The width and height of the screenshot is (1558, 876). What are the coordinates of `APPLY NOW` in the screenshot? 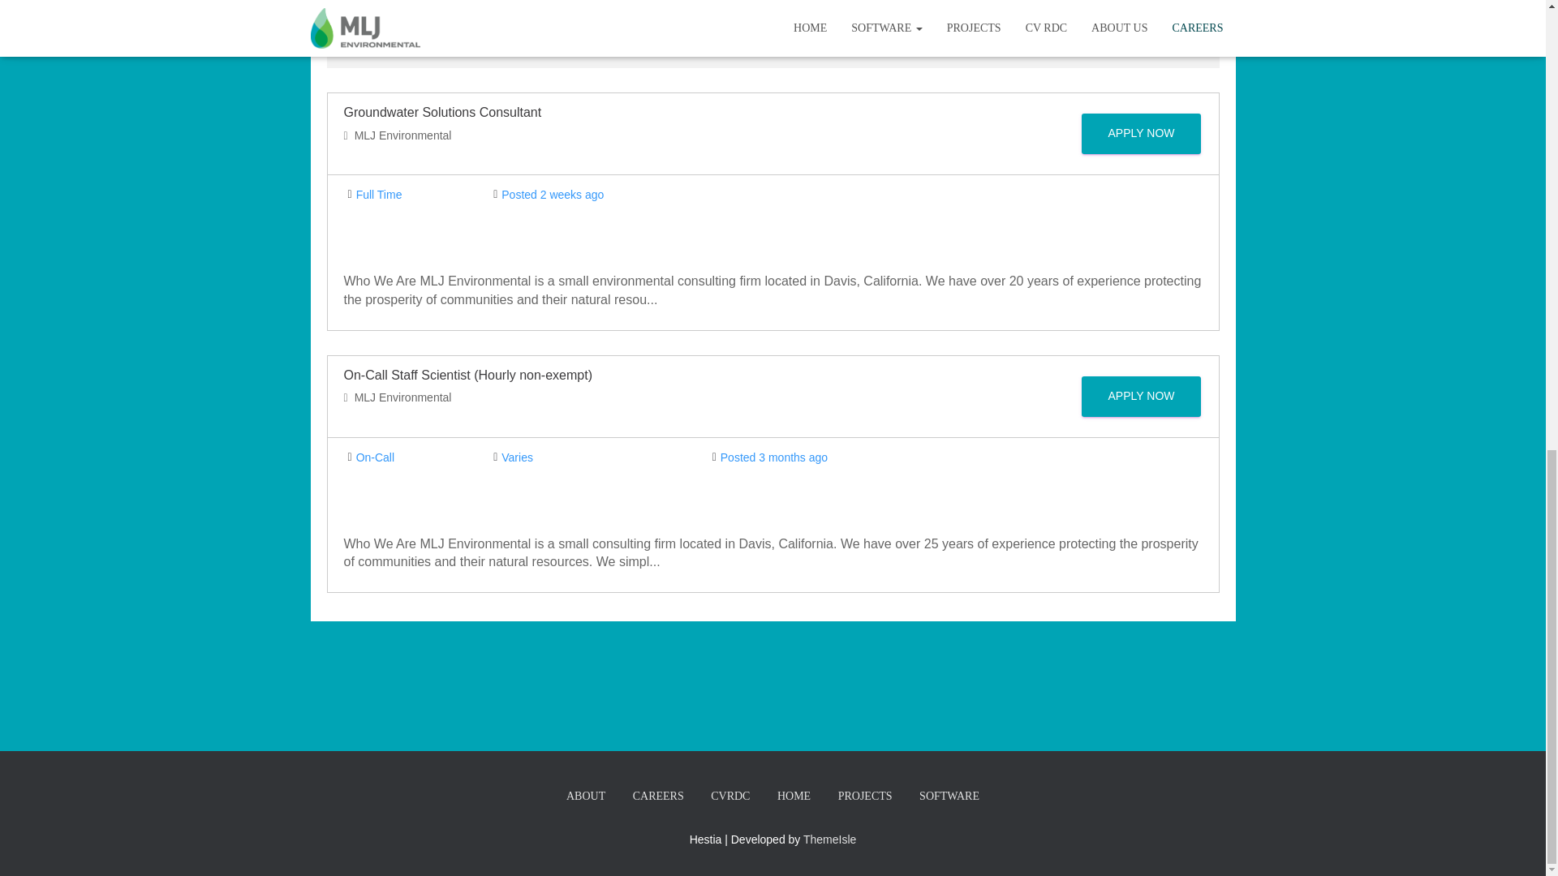 It's located at (1141, 397).